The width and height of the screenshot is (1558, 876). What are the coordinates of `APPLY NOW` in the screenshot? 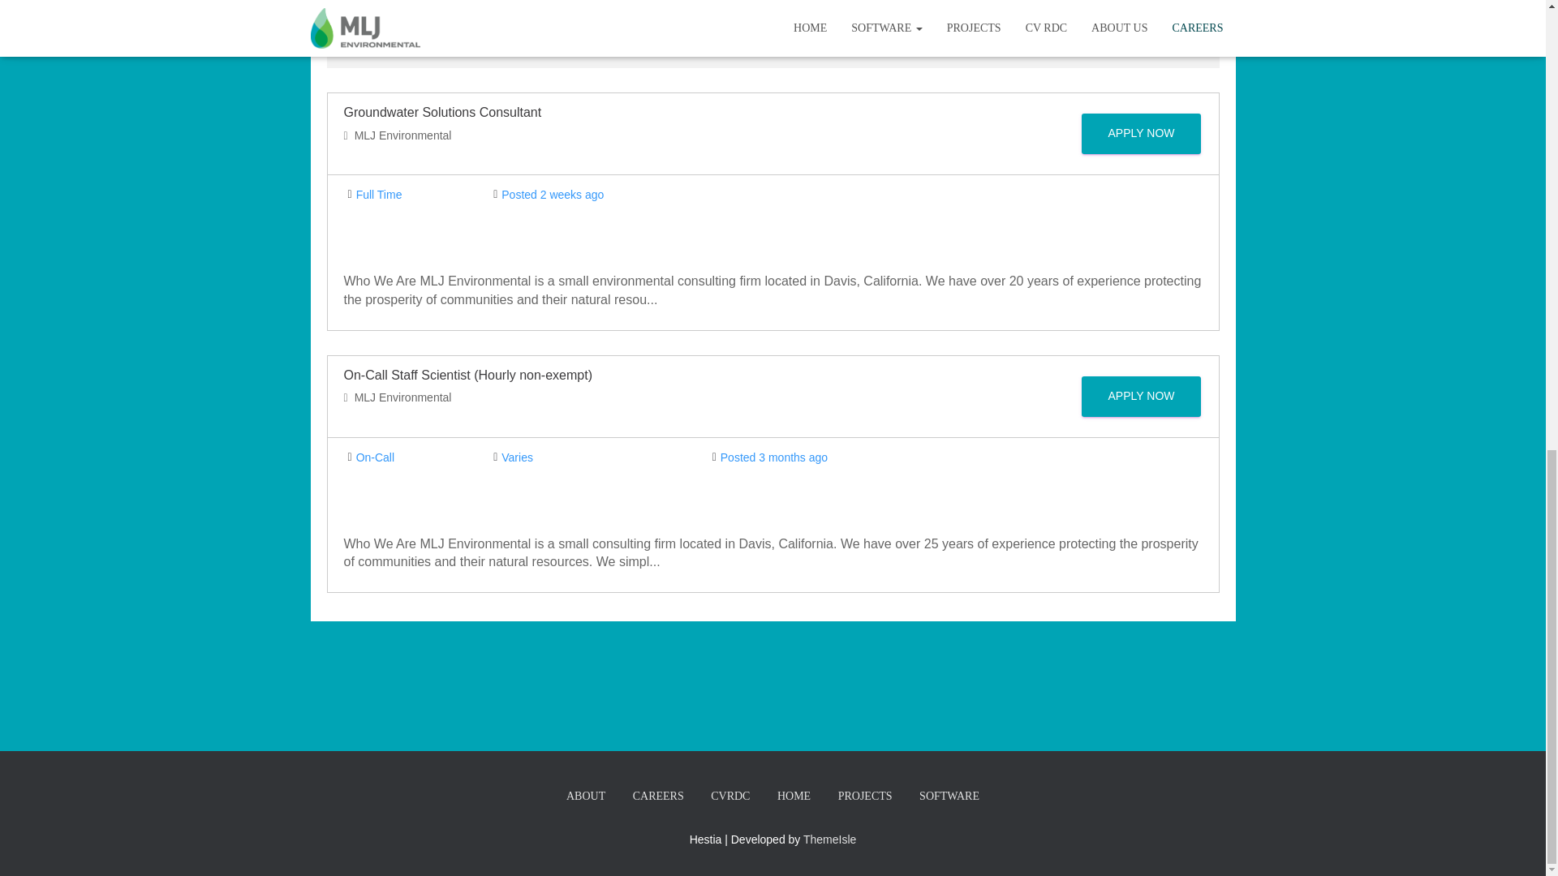 It's located at (1141, 397).